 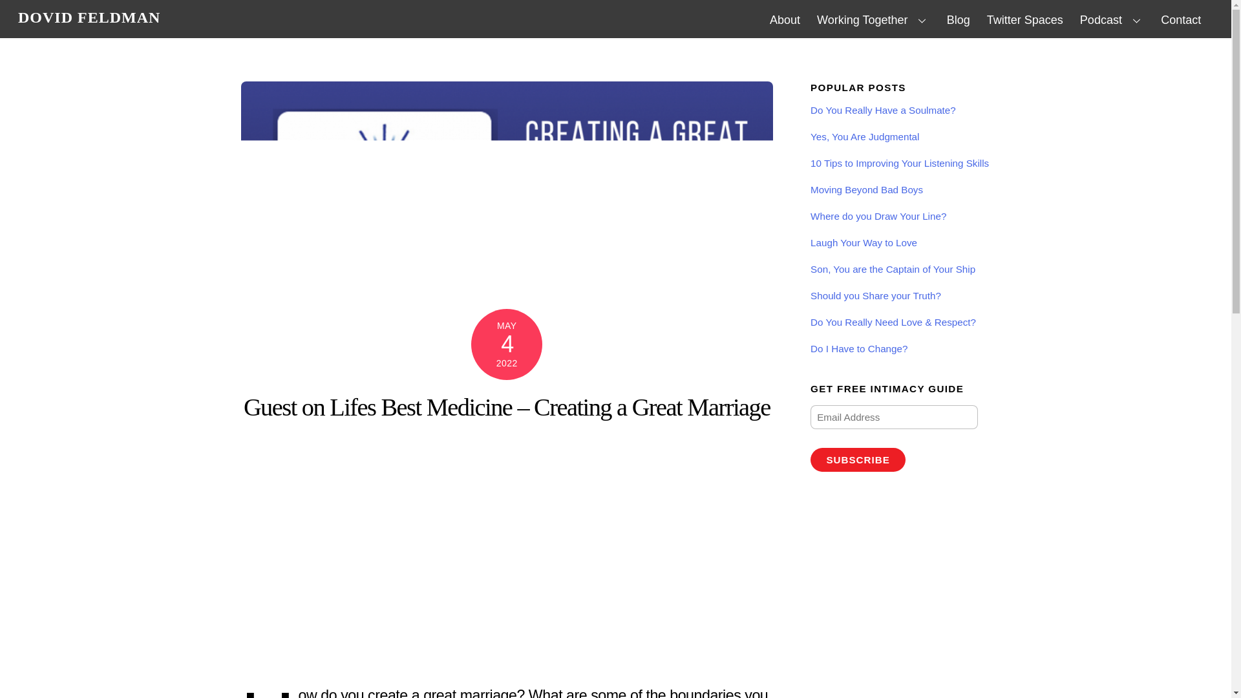 I want to click on Podcast, so click(x=1180, y=19).